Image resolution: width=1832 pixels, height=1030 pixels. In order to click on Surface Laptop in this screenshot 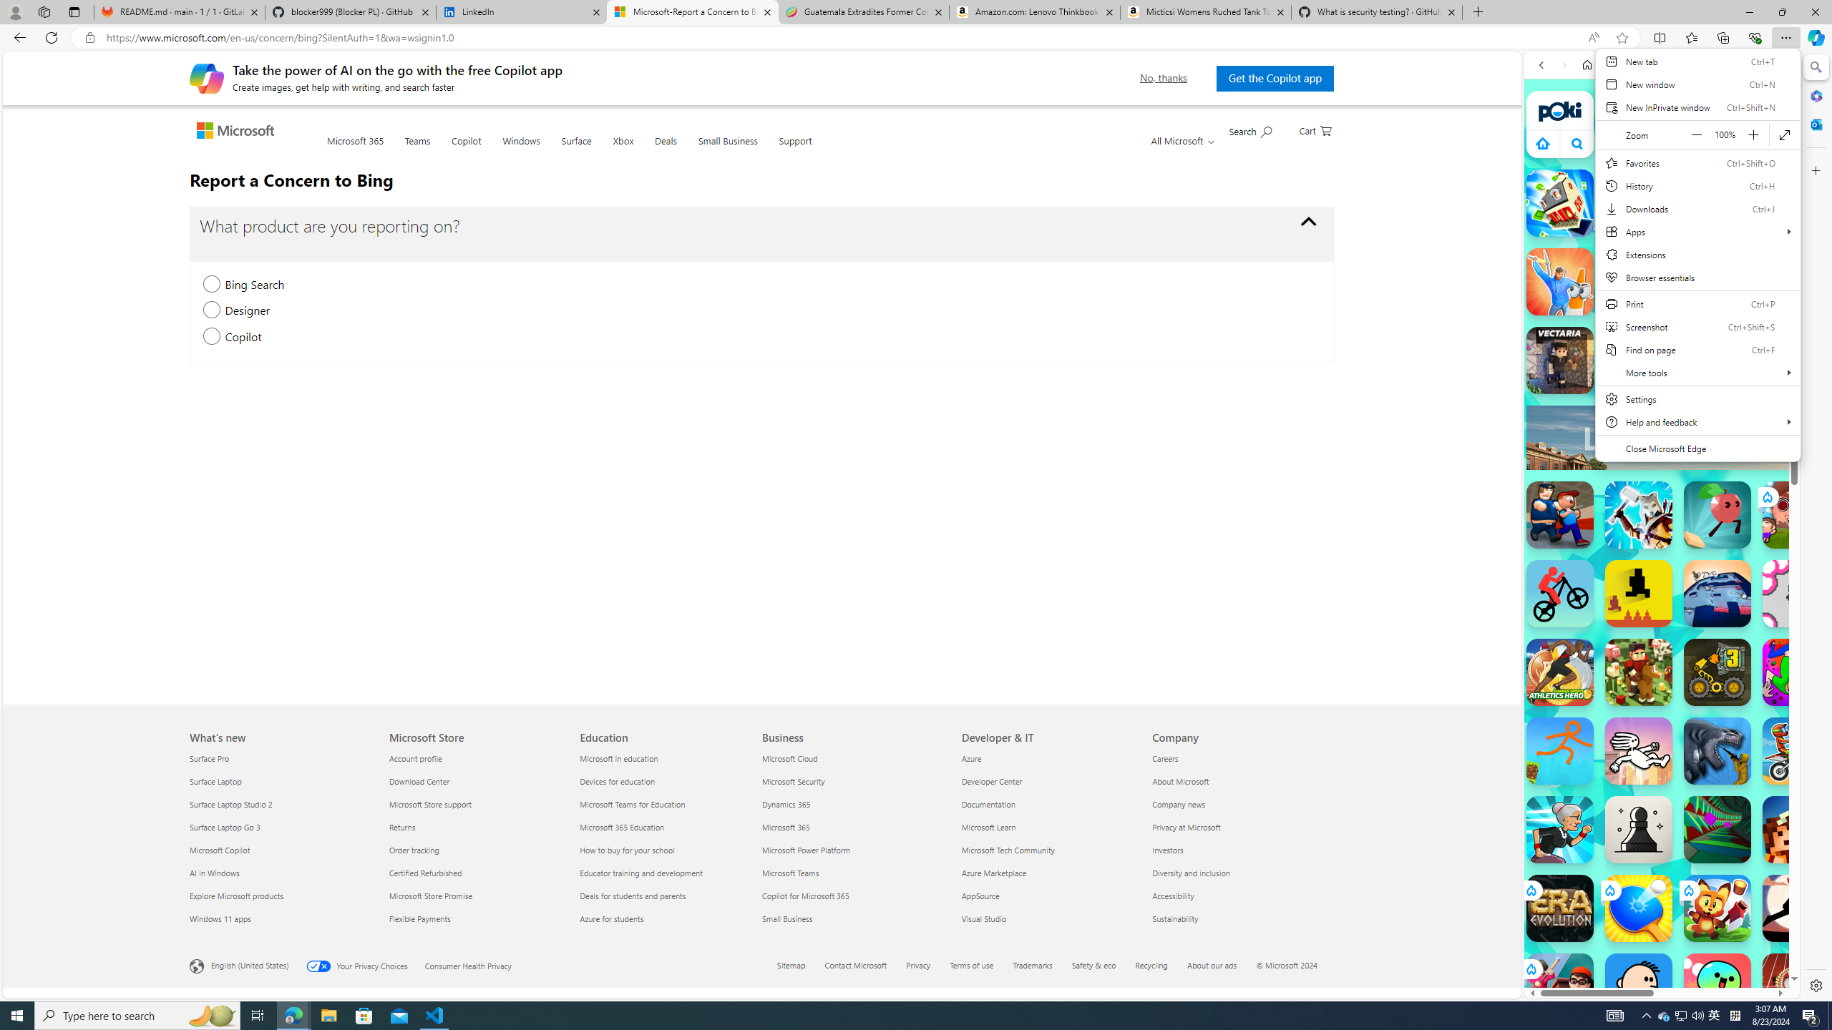, I will do `click(281, 781)`.